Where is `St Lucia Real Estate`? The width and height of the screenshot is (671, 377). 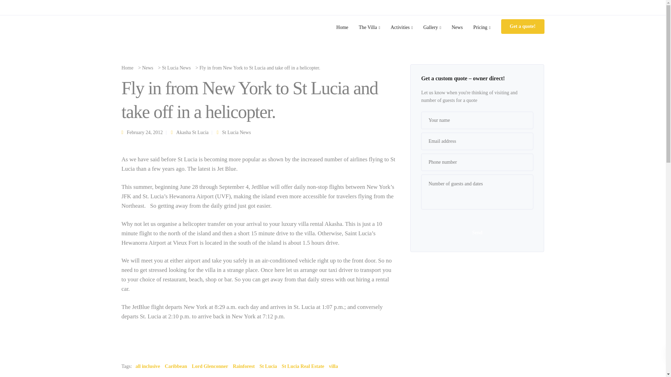
St Lucia Real Estate is located at coordinates (303, 366).